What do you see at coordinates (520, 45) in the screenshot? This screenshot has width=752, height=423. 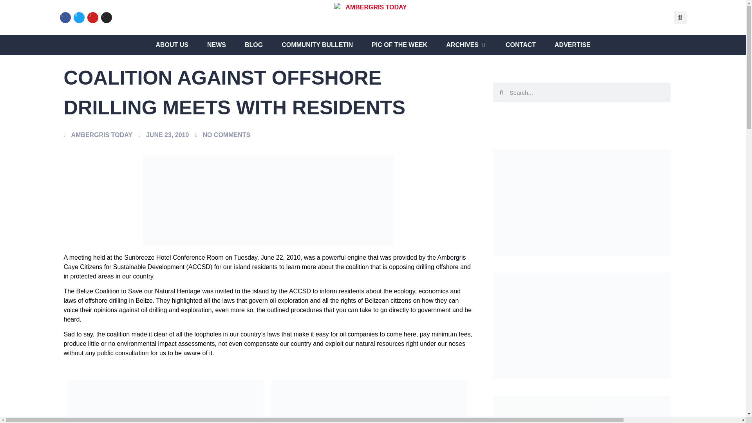 I see `CONTACT` at bounding box center [520, 45].